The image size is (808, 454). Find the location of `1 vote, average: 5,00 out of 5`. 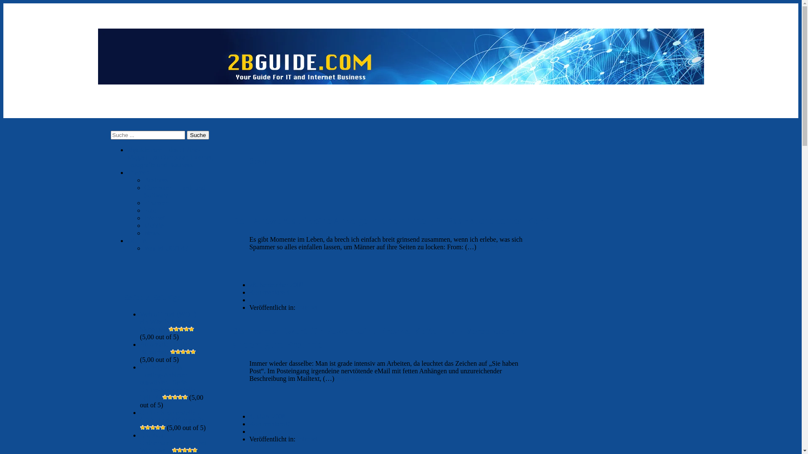

1 vote, average: 5,00 out of 5 is located at coordinates (142, 428).